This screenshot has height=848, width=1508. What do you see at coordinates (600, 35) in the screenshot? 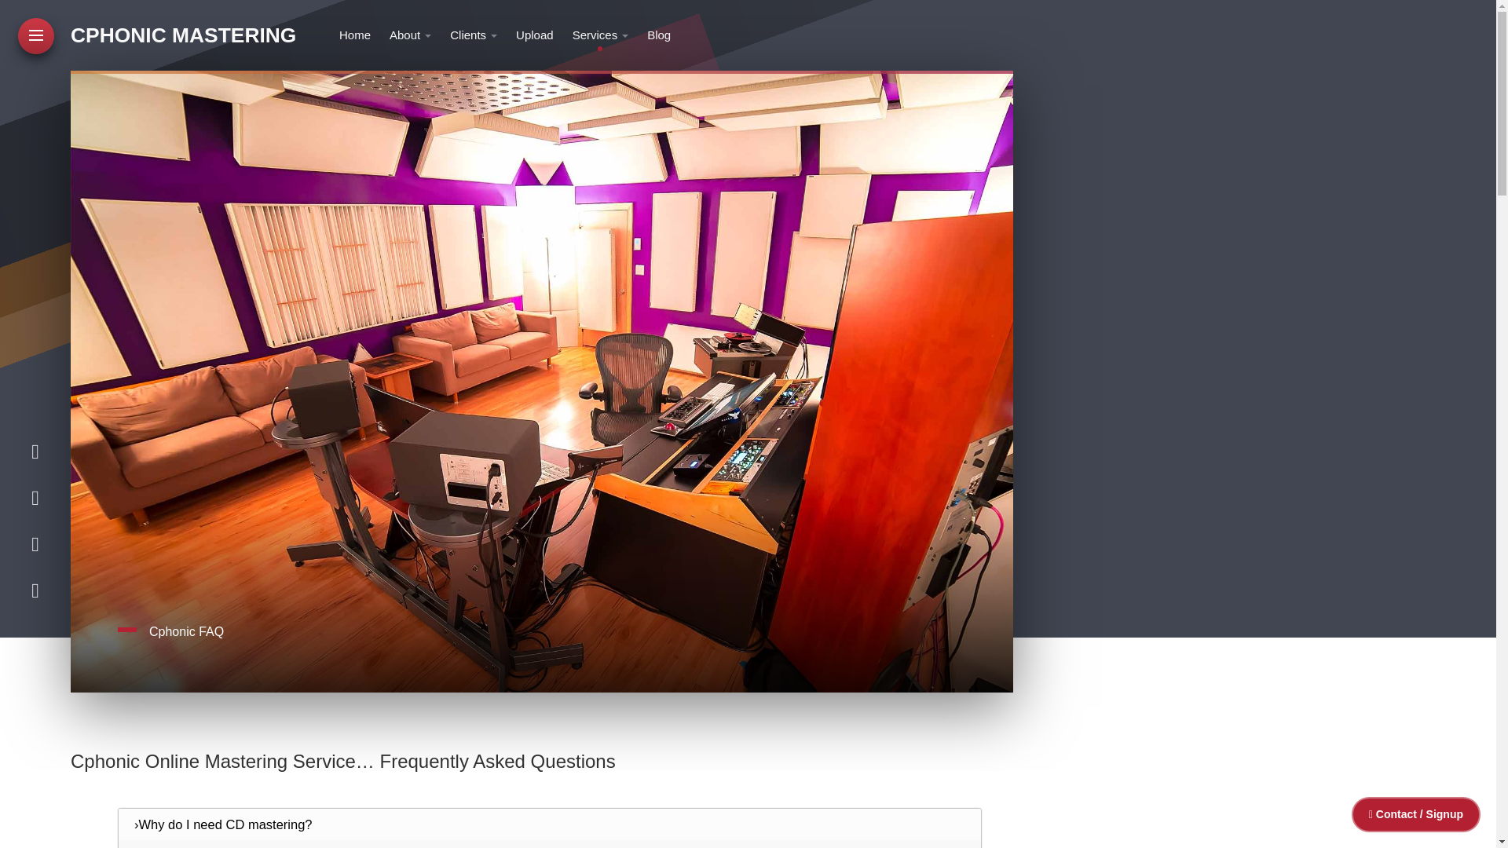
I see `Services` at bounding box center [600, 35].